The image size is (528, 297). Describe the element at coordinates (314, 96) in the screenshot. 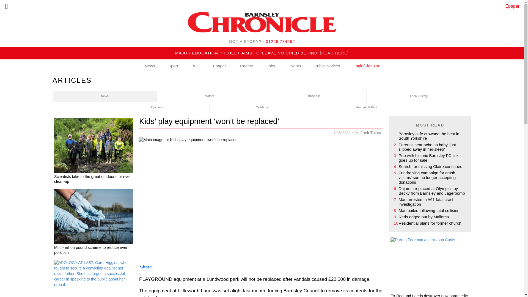

I see `Business` at that location.